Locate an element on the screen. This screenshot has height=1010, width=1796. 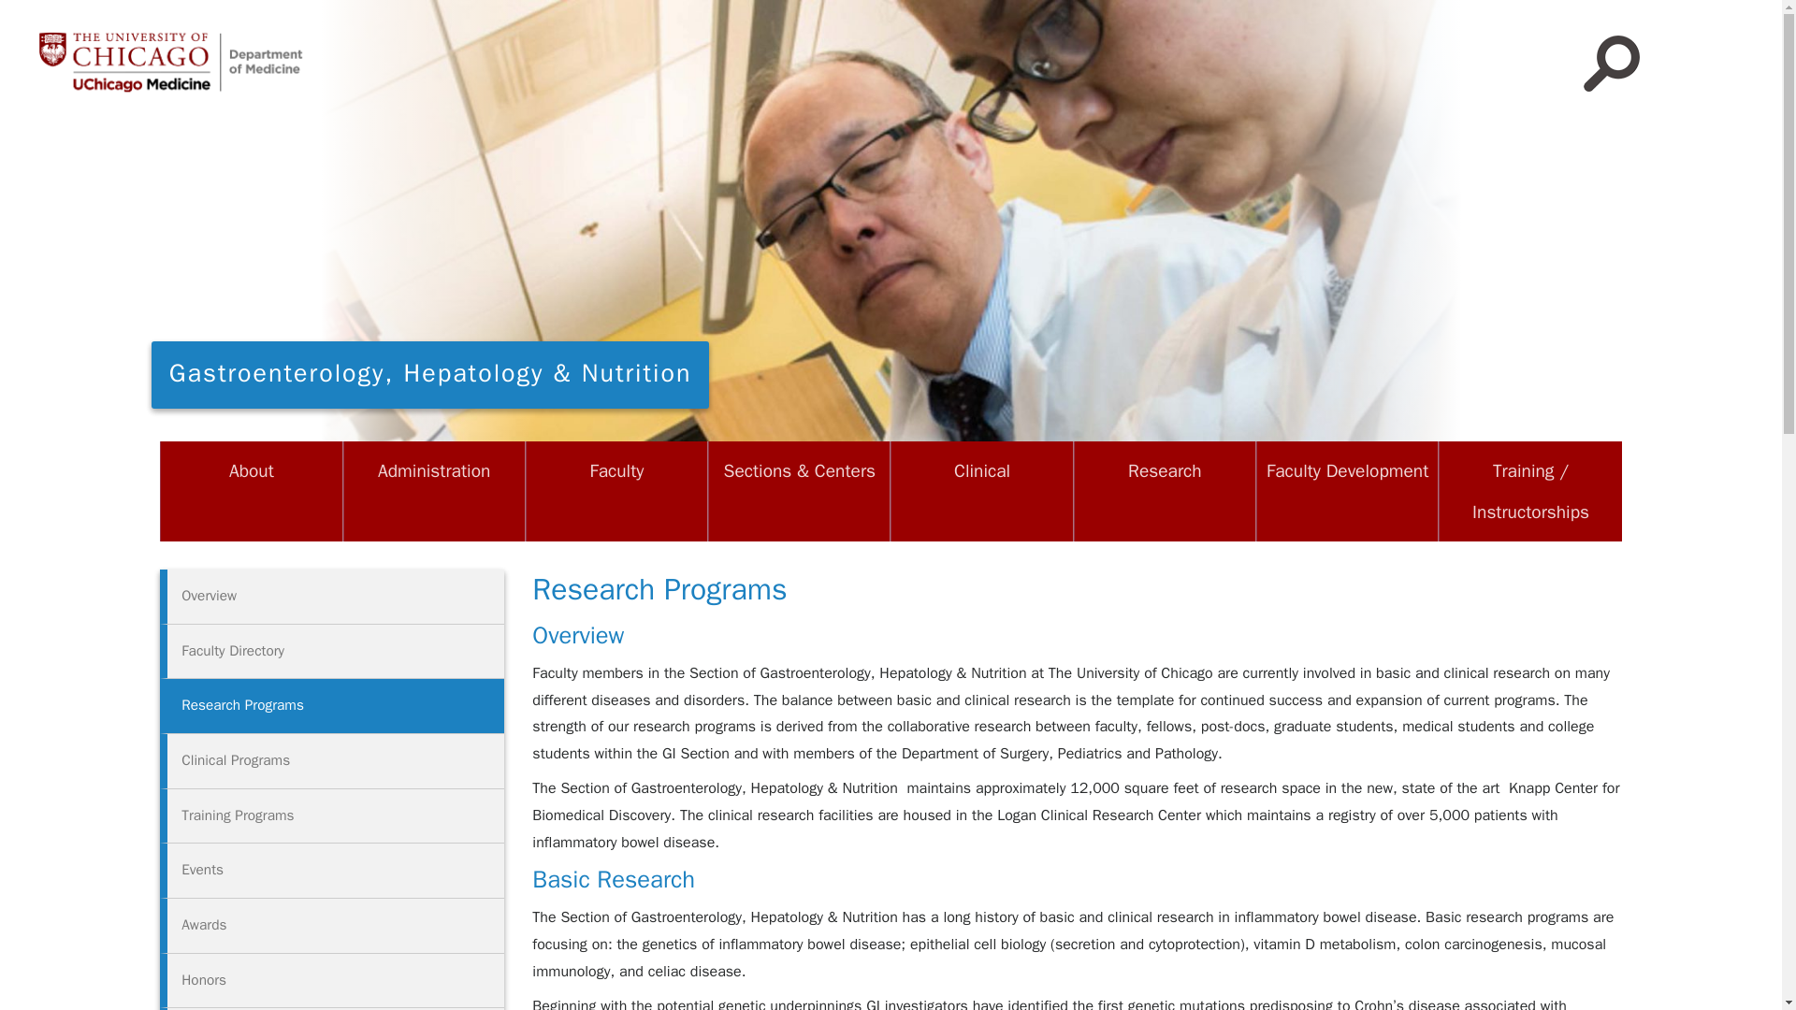
Clinical Programs is located at coordinates (331, 761).